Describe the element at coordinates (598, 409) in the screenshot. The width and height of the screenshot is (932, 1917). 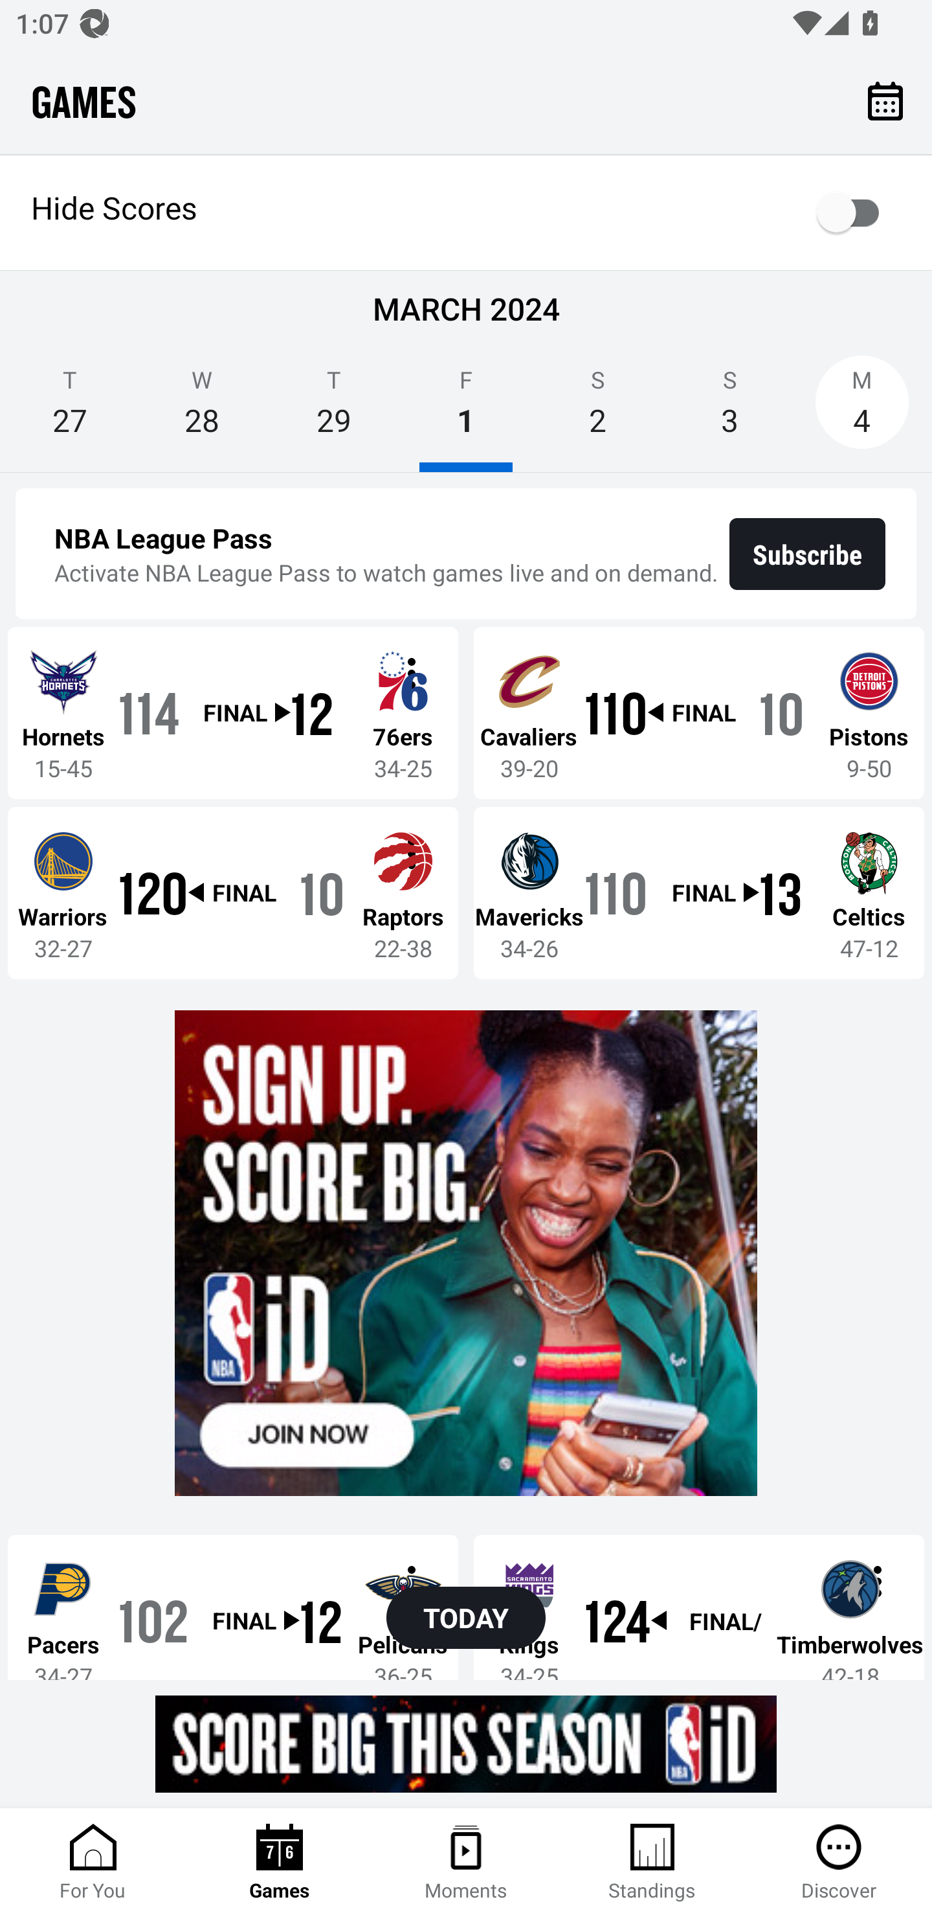
I see `S 2` at that location.